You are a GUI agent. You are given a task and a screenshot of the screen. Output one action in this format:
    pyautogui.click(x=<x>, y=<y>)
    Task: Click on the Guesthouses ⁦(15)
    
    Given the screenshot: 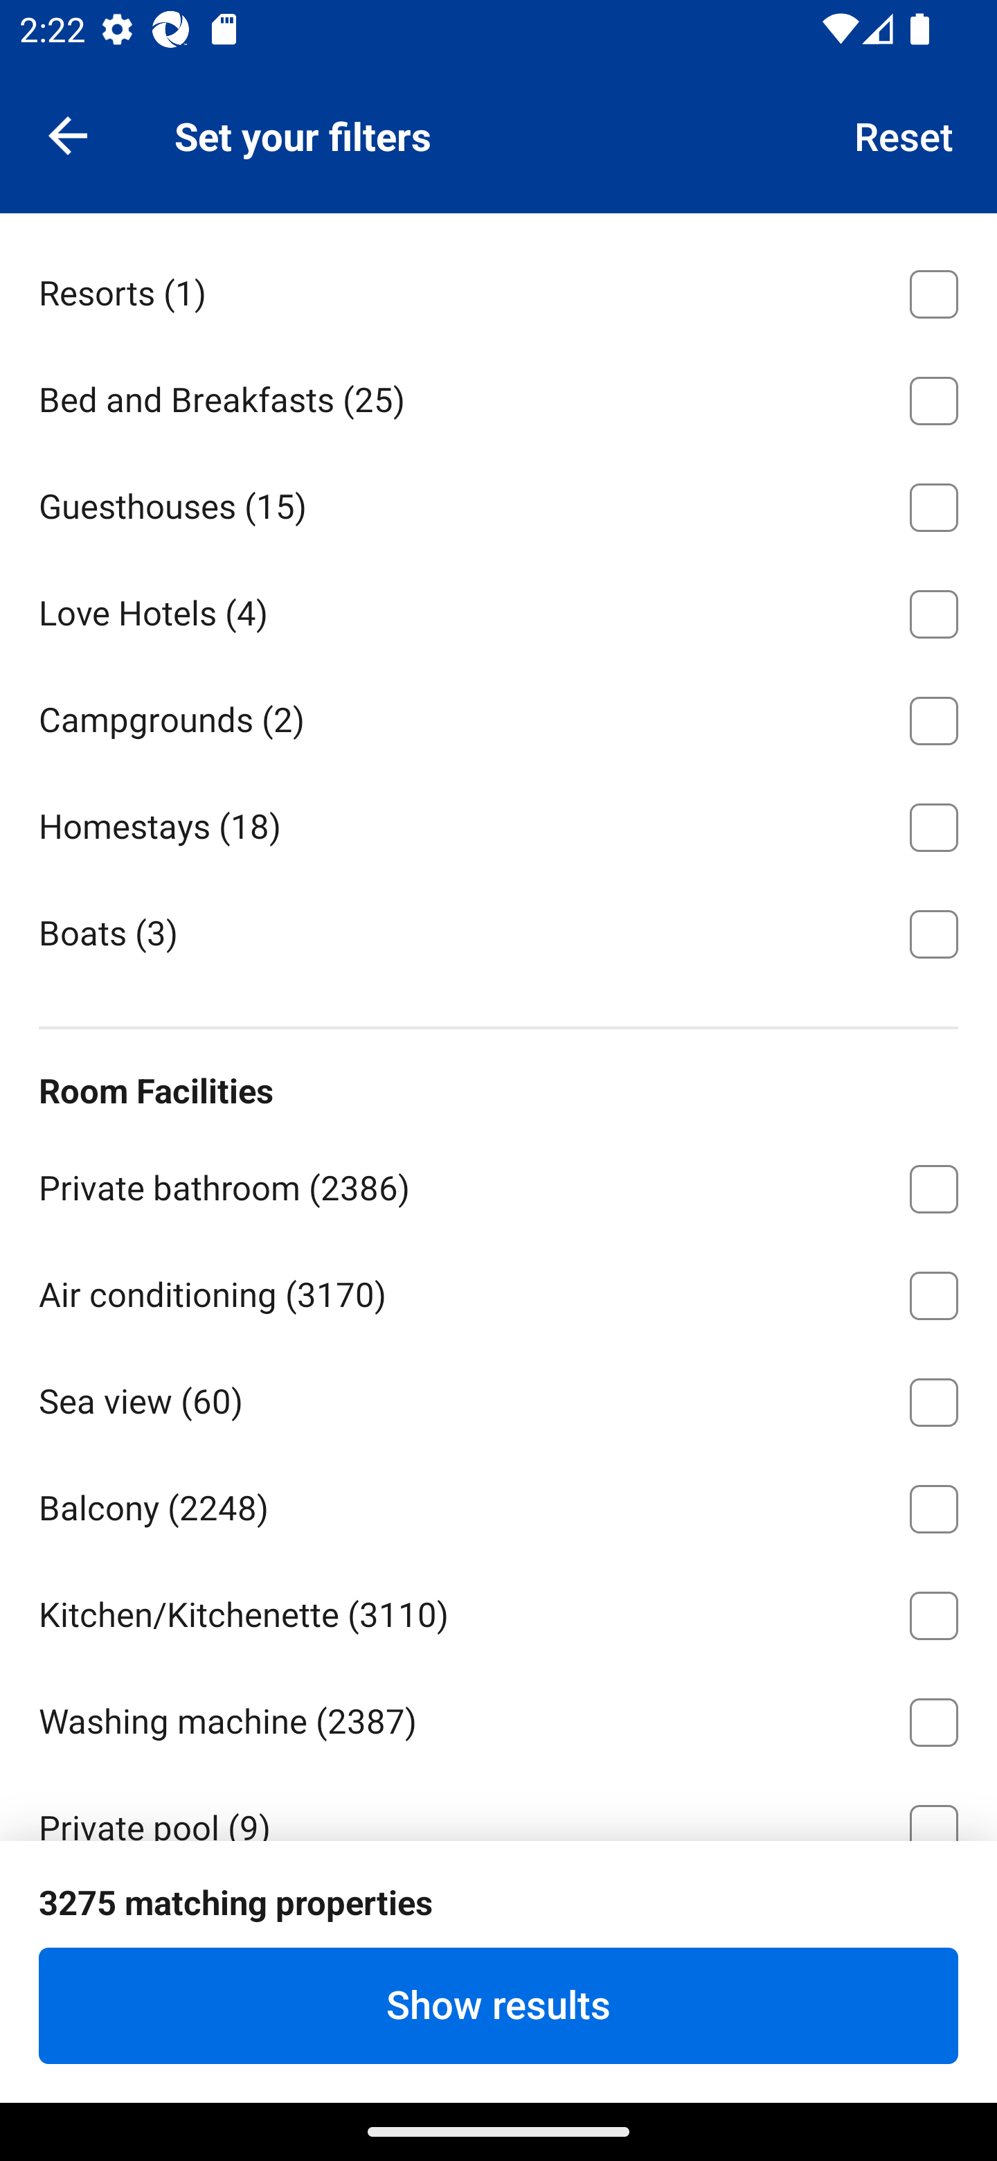 What is the action you would take?
    pyautogui.click(x=498, y=501)
    